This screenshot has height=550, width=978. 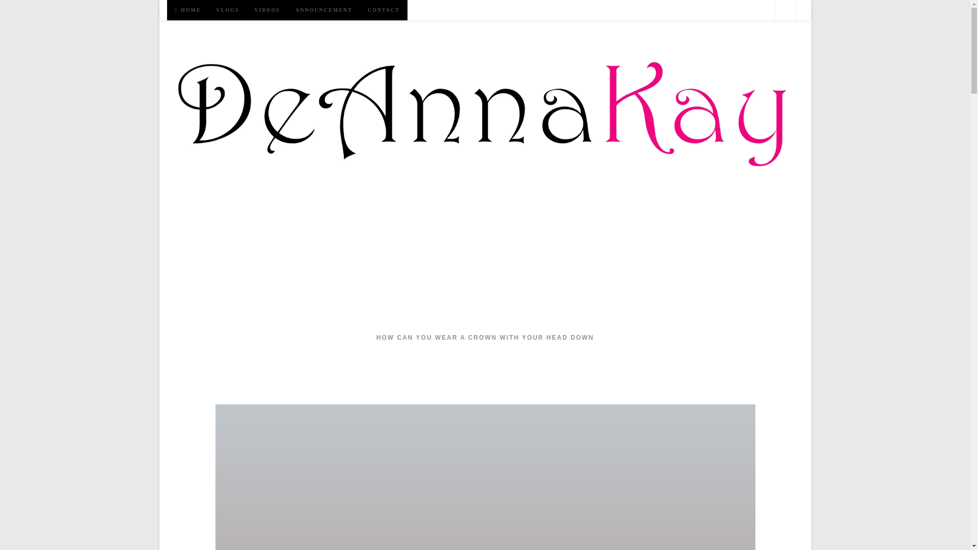 I want to click on ANNOUNCEMENT, so click(x=323, y=10).